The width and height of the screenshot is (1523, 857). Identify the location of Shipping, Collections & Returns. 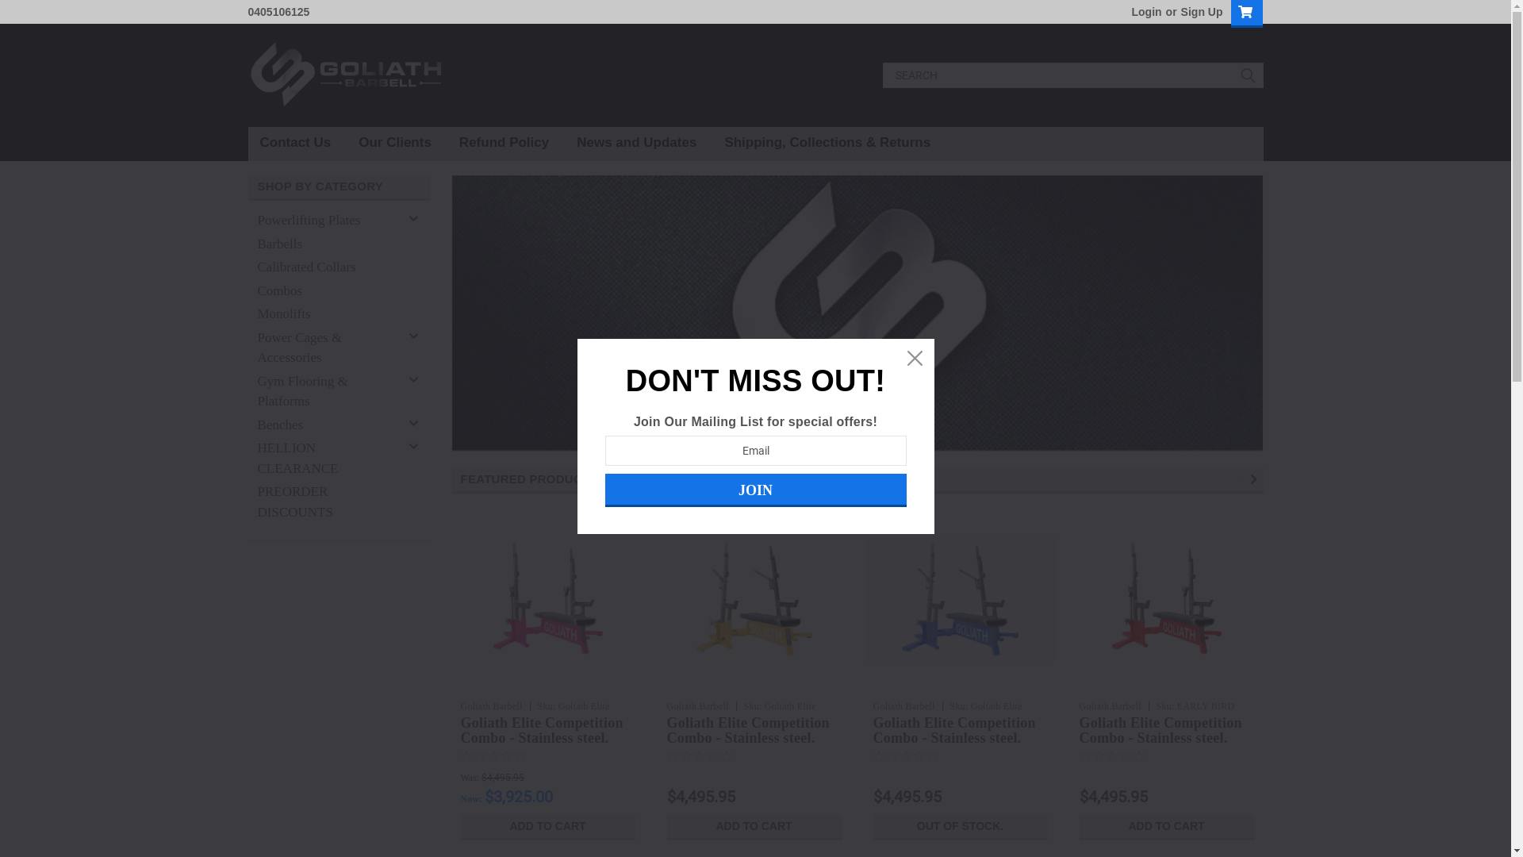
(841, 143).